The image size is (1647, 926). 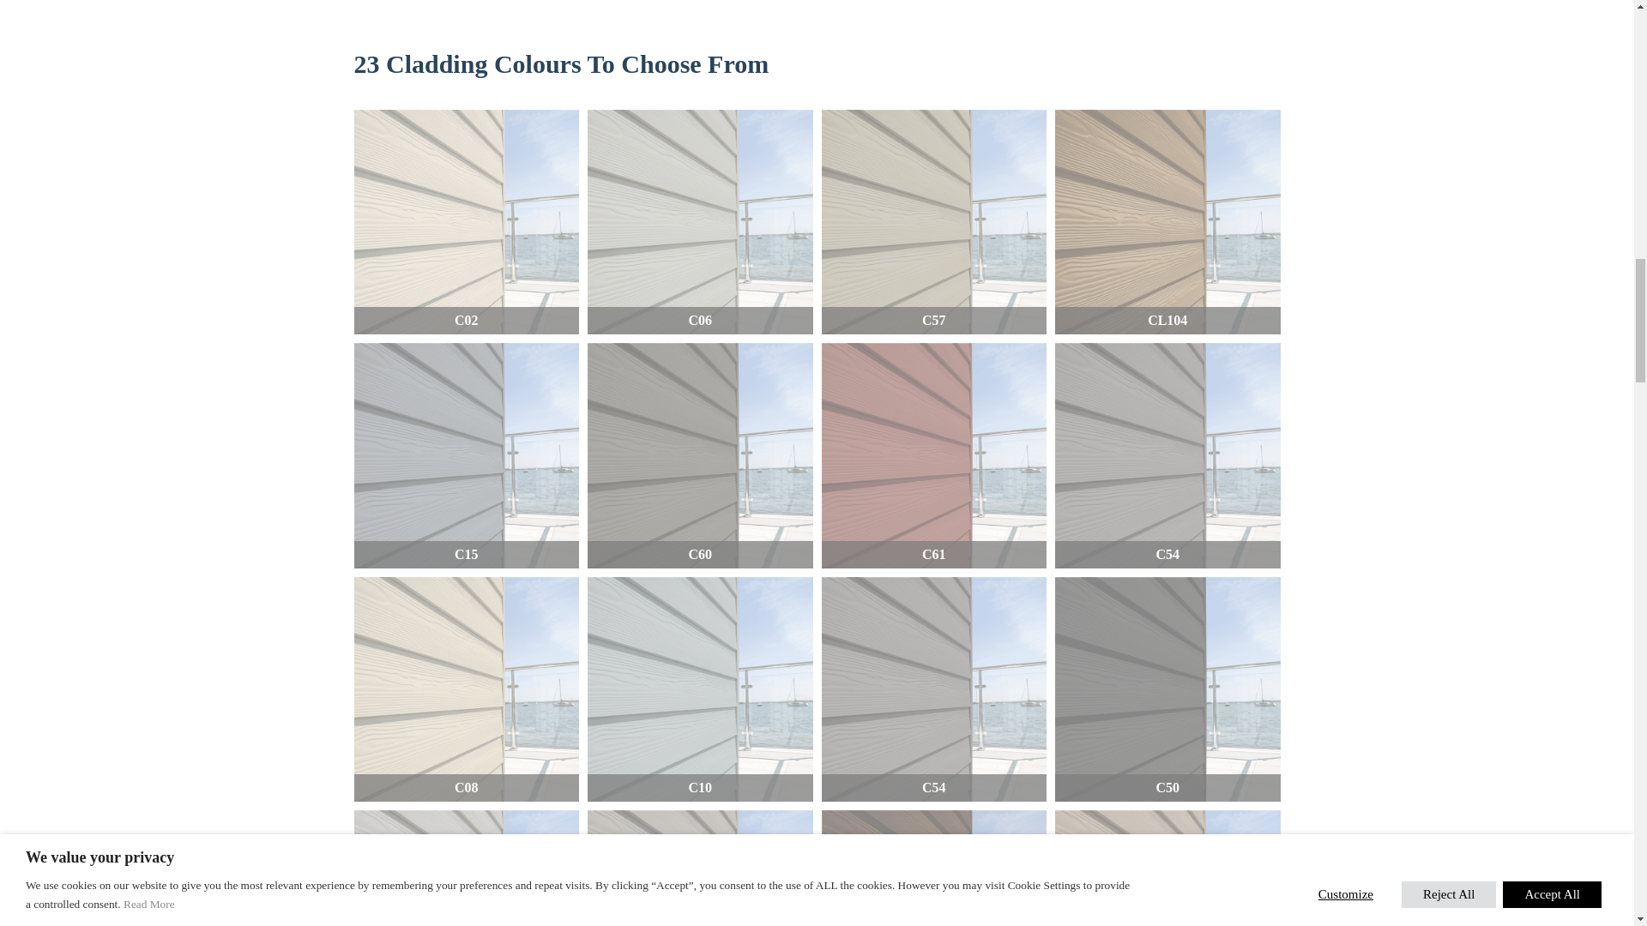 I want to click on C06, so click(x=700, y=222).